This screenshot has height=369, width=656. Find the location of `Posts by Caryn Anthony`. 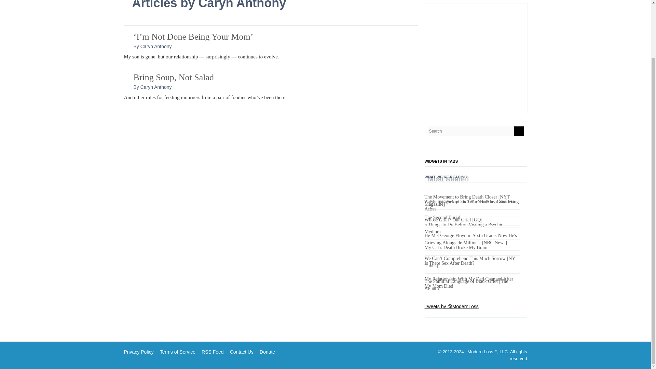

Posts by Caryn Anthony is located at coordinates (156, 87).